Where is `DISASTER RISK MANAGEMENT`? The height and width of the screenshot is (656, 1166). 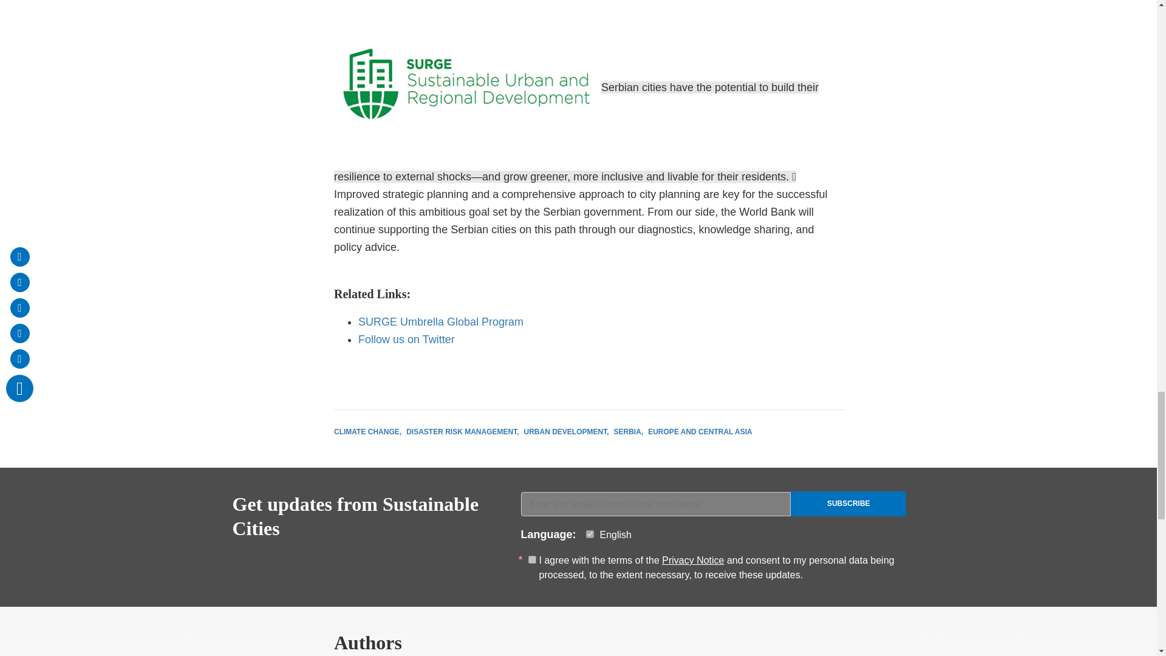
DISASTER RISK MANAGEMENT is located at coordinates (462, 432).